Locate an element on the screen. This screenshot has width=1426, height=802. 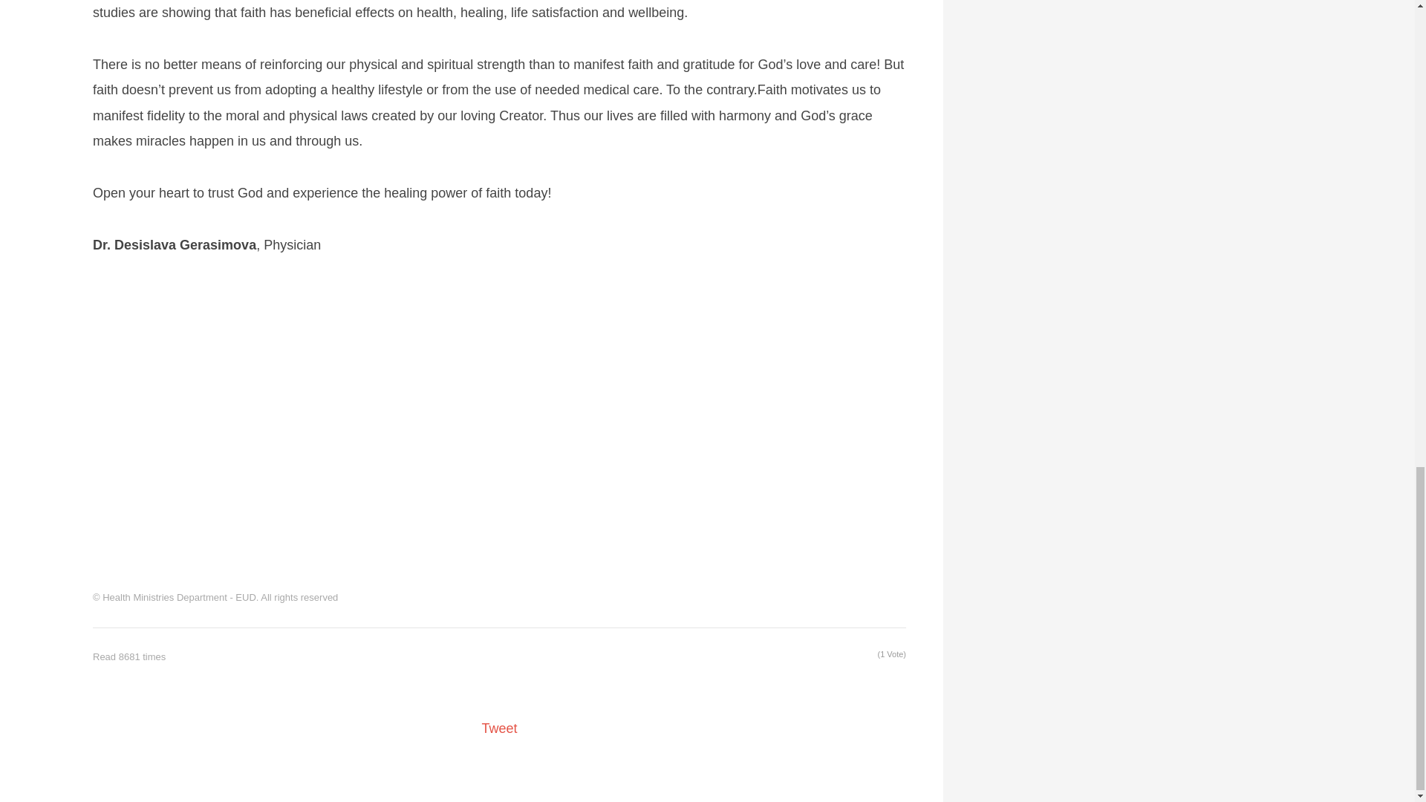
4 is located at coordinates (814, 656).